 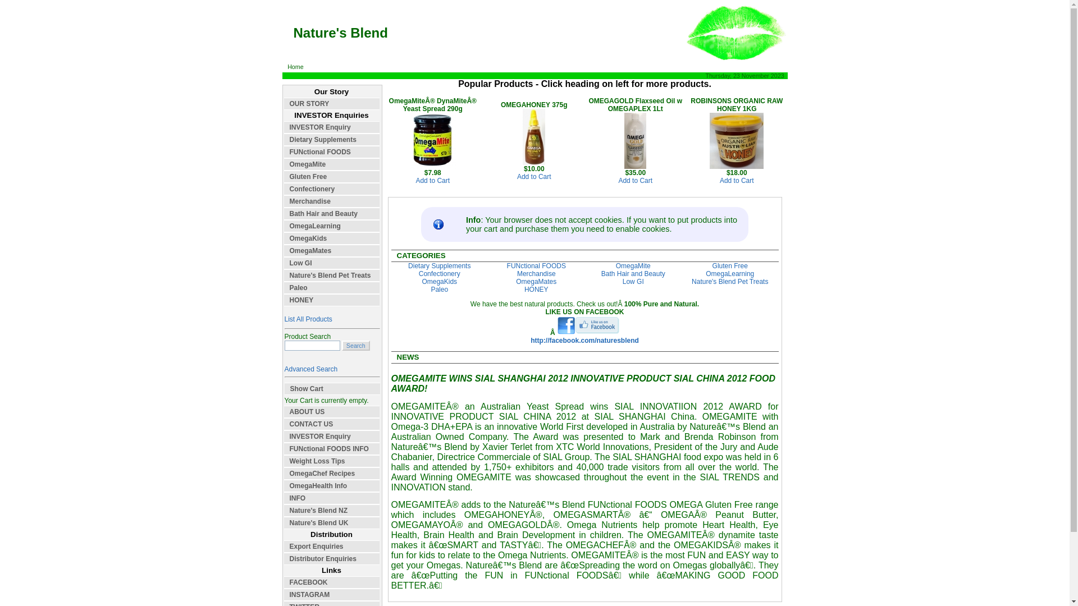 What do you see at coordinates (332, 389) in the screenshot?
I see `Show Cart` at bounding box center [332, 389].